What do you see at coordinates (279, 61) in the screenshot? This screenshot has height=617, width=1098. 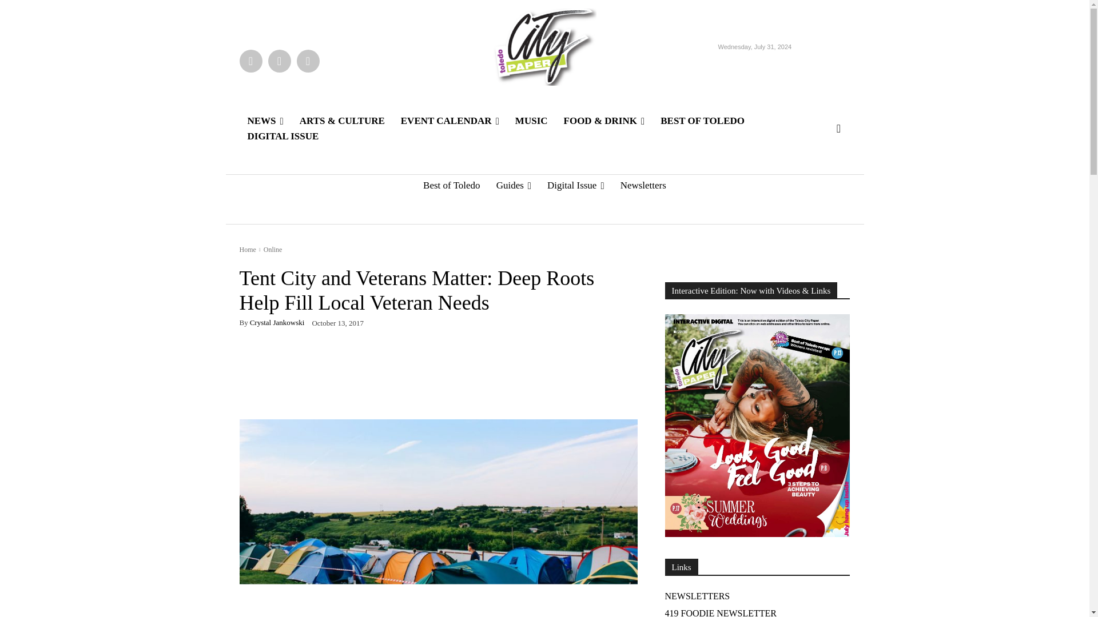 I see `Instagram` at bounding box center [279, 61].